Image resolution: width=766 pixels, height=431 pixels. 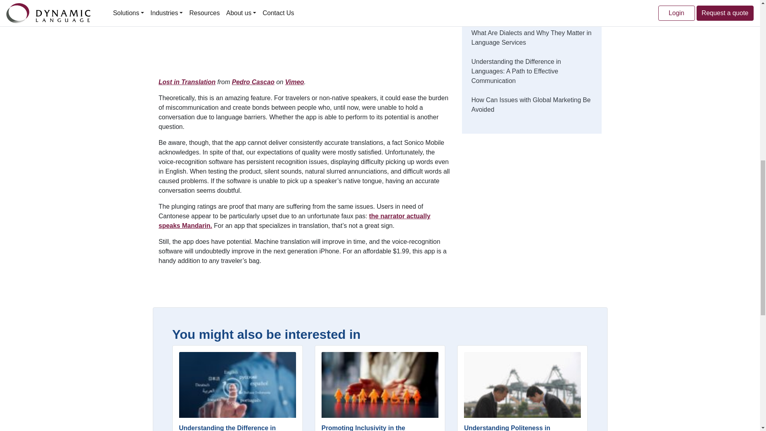 What do you see at coordinates (294, 81) in the screenshot?
I see `Vimeo` at bounding box center [294, 81].